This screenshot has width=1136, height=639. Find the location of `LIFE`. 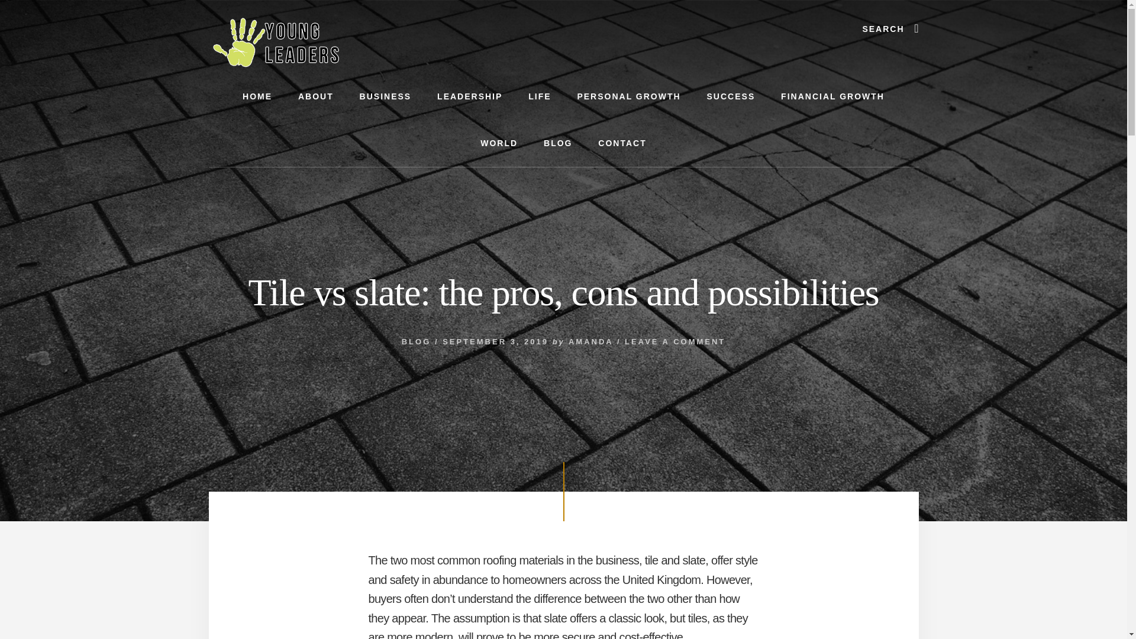

LIFE is located at coordinates (540, 97).